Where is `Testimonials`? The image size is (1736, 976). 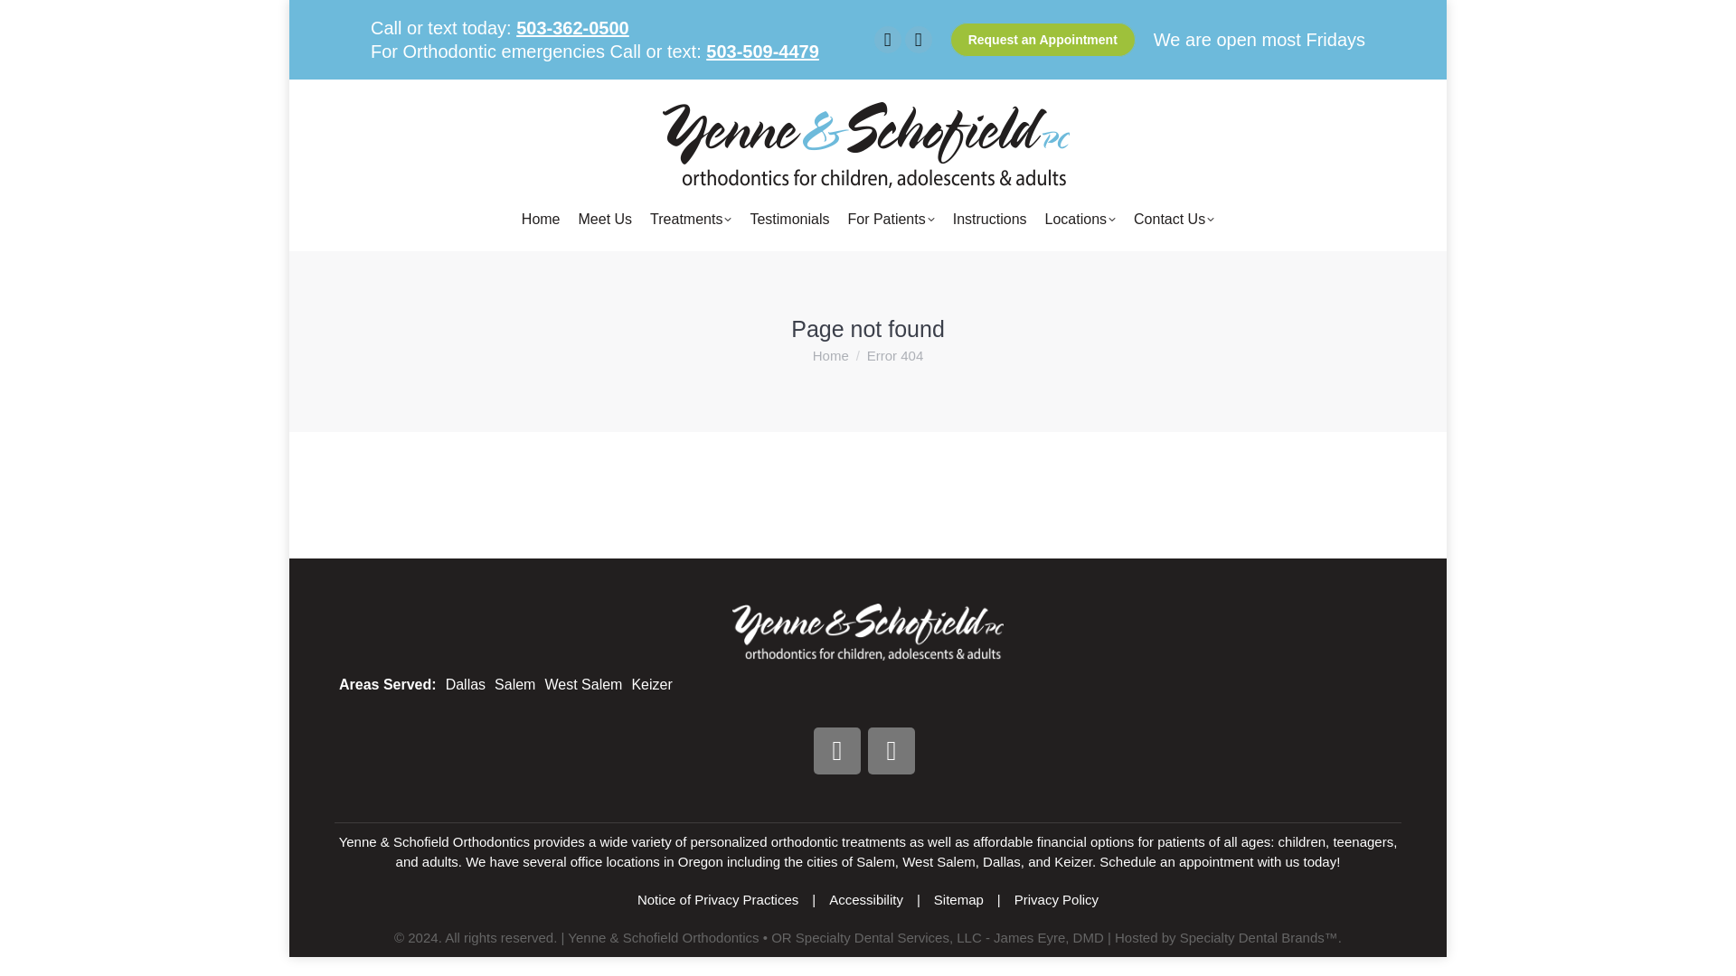 Testimonials is located at coordinates (788, 219).